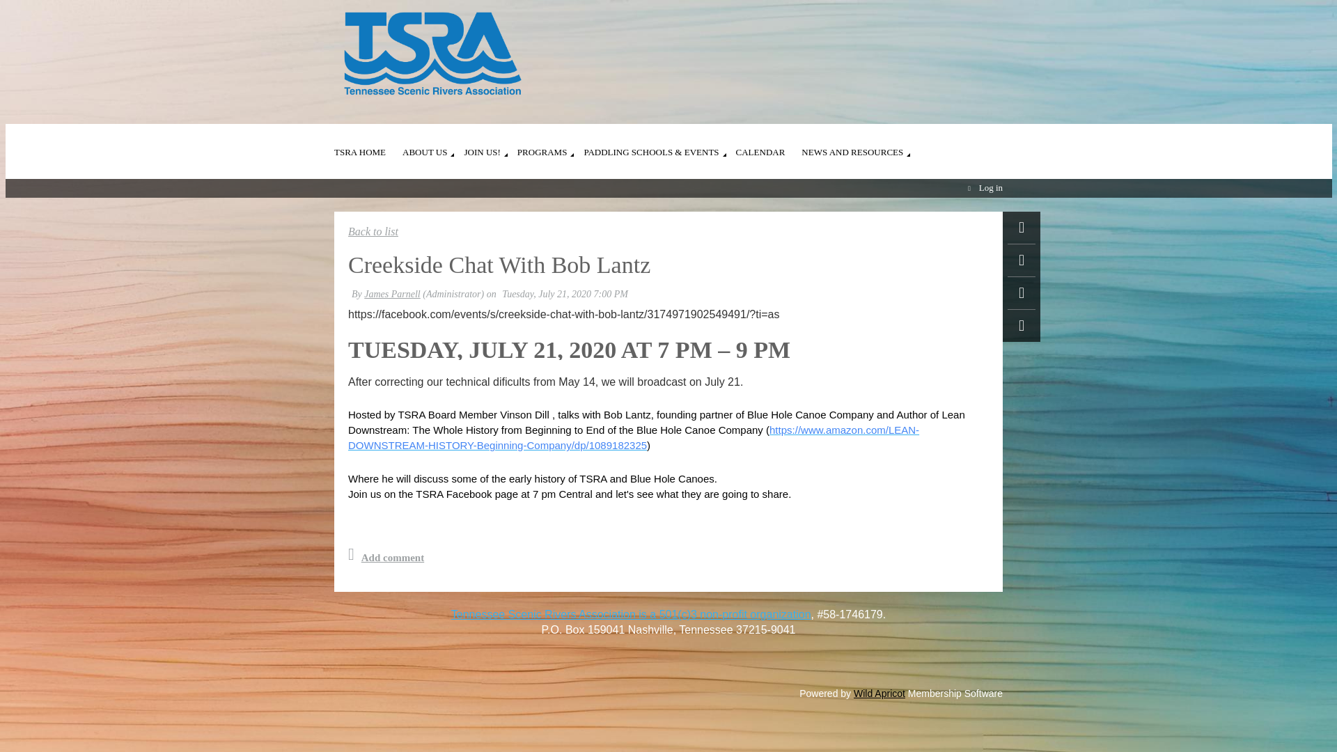 The height and width of the screenshot is (752, 1337). What do you see at coordinates (490, 144) in the screenshot?
I see `JOIN US!` at bounding box center [490, 144].